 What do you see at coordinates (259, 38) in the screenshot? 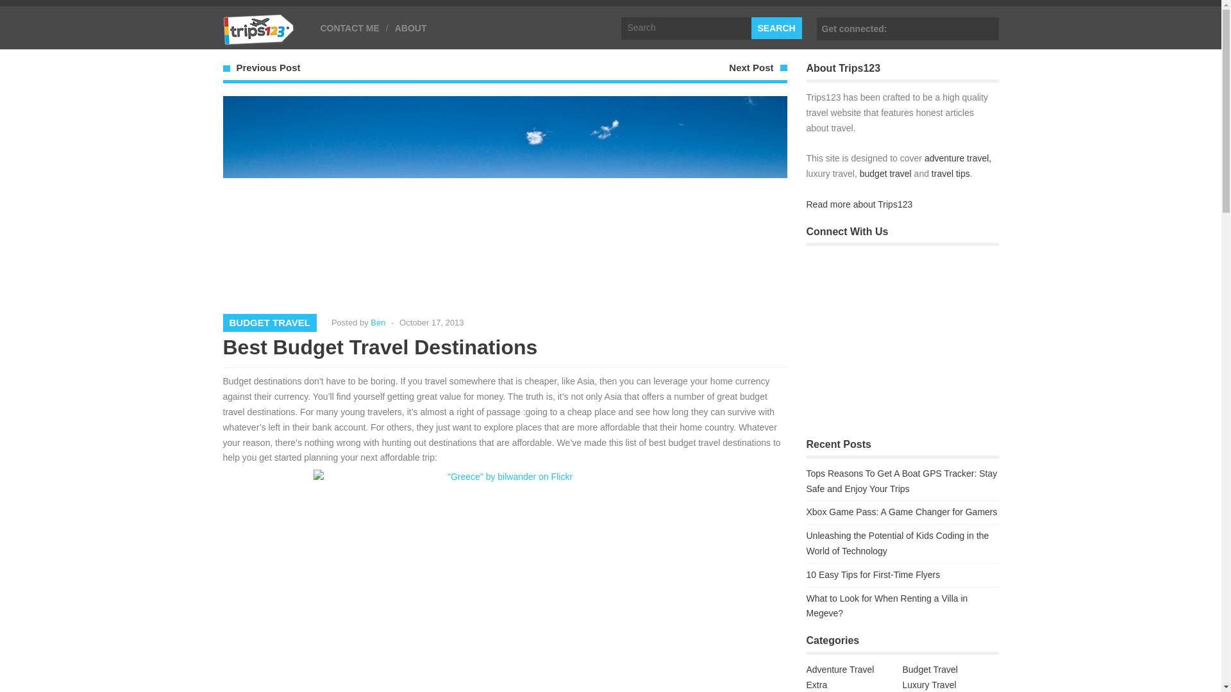
I see `Trips123` at bounding box center [259, 38].